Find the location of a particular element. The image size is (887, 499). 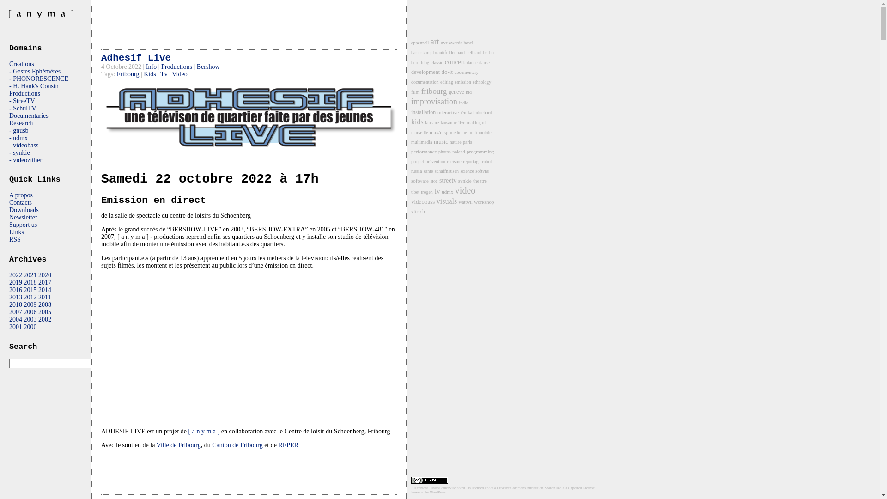

Canton de Fribourg is located at coordinates (237, 445).